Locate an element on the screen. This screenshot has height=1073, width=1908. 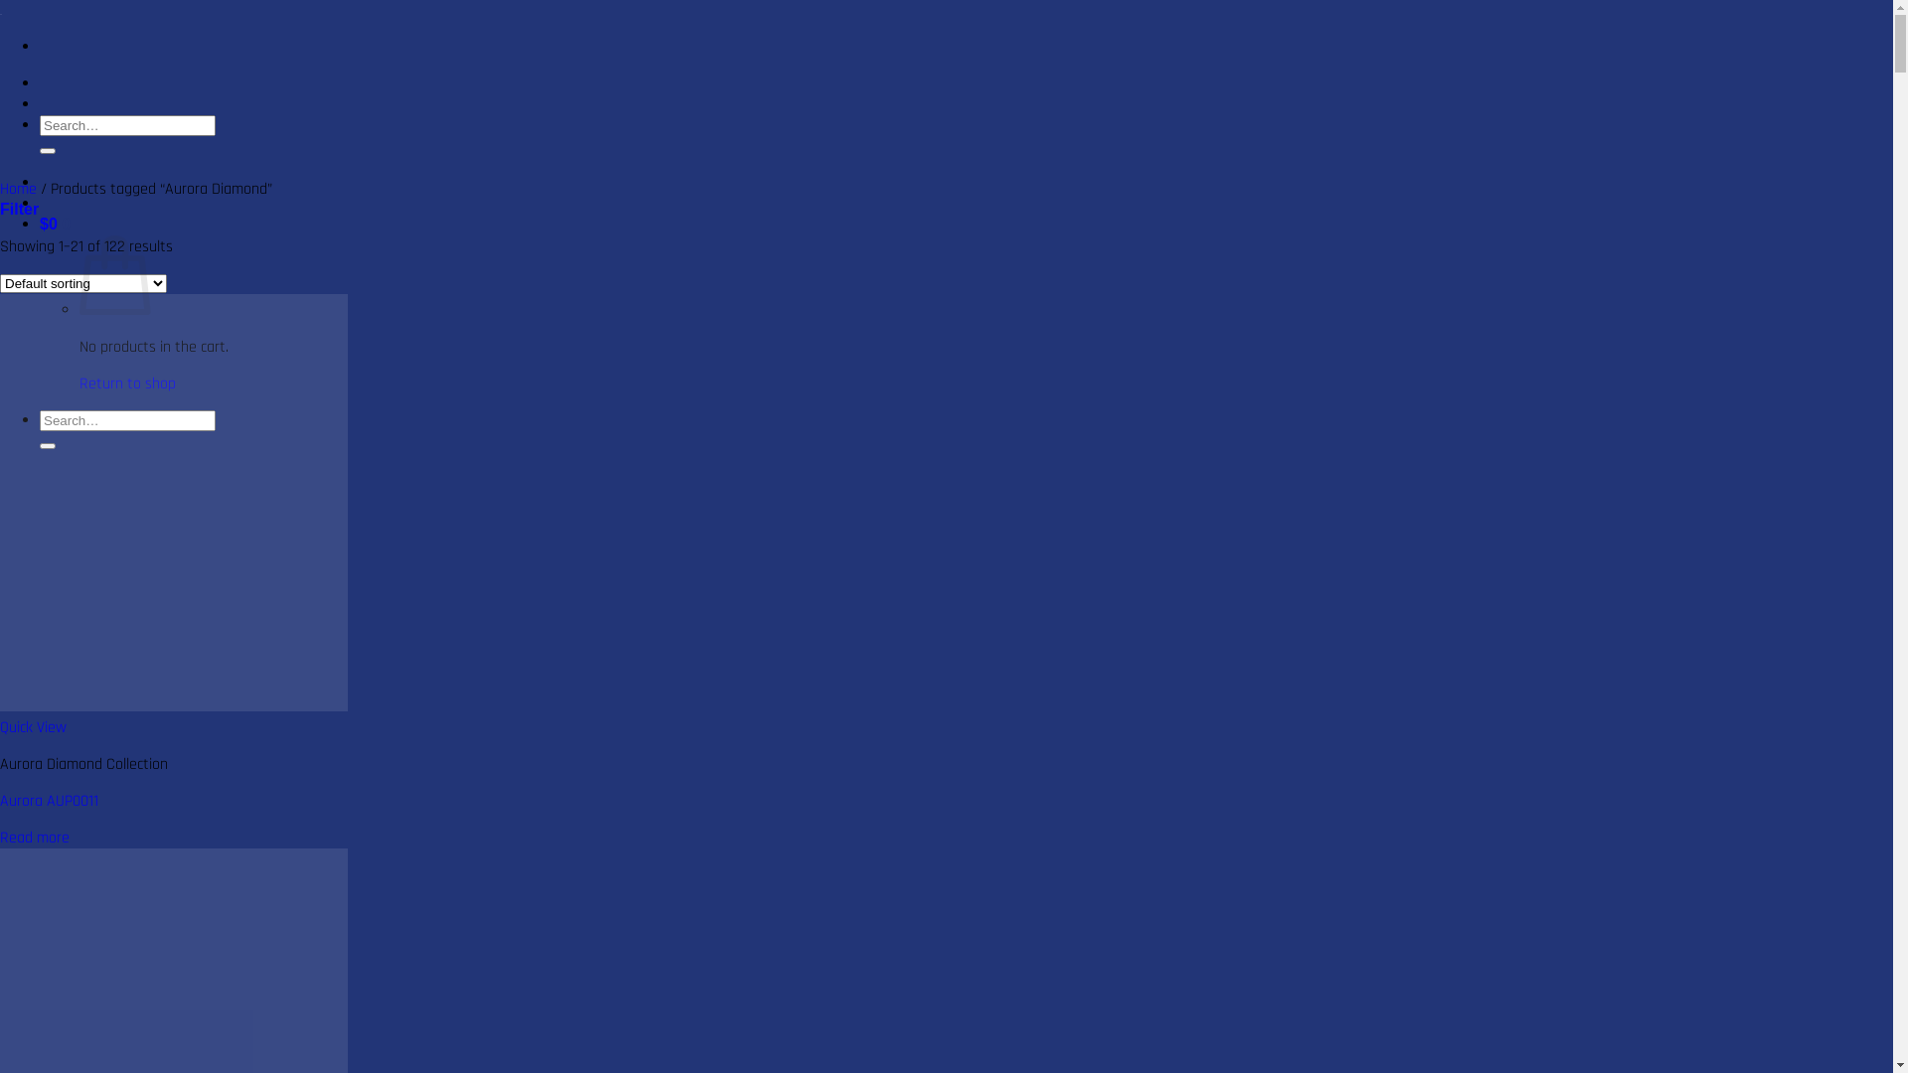
Home is located at coordinates (18, 189).